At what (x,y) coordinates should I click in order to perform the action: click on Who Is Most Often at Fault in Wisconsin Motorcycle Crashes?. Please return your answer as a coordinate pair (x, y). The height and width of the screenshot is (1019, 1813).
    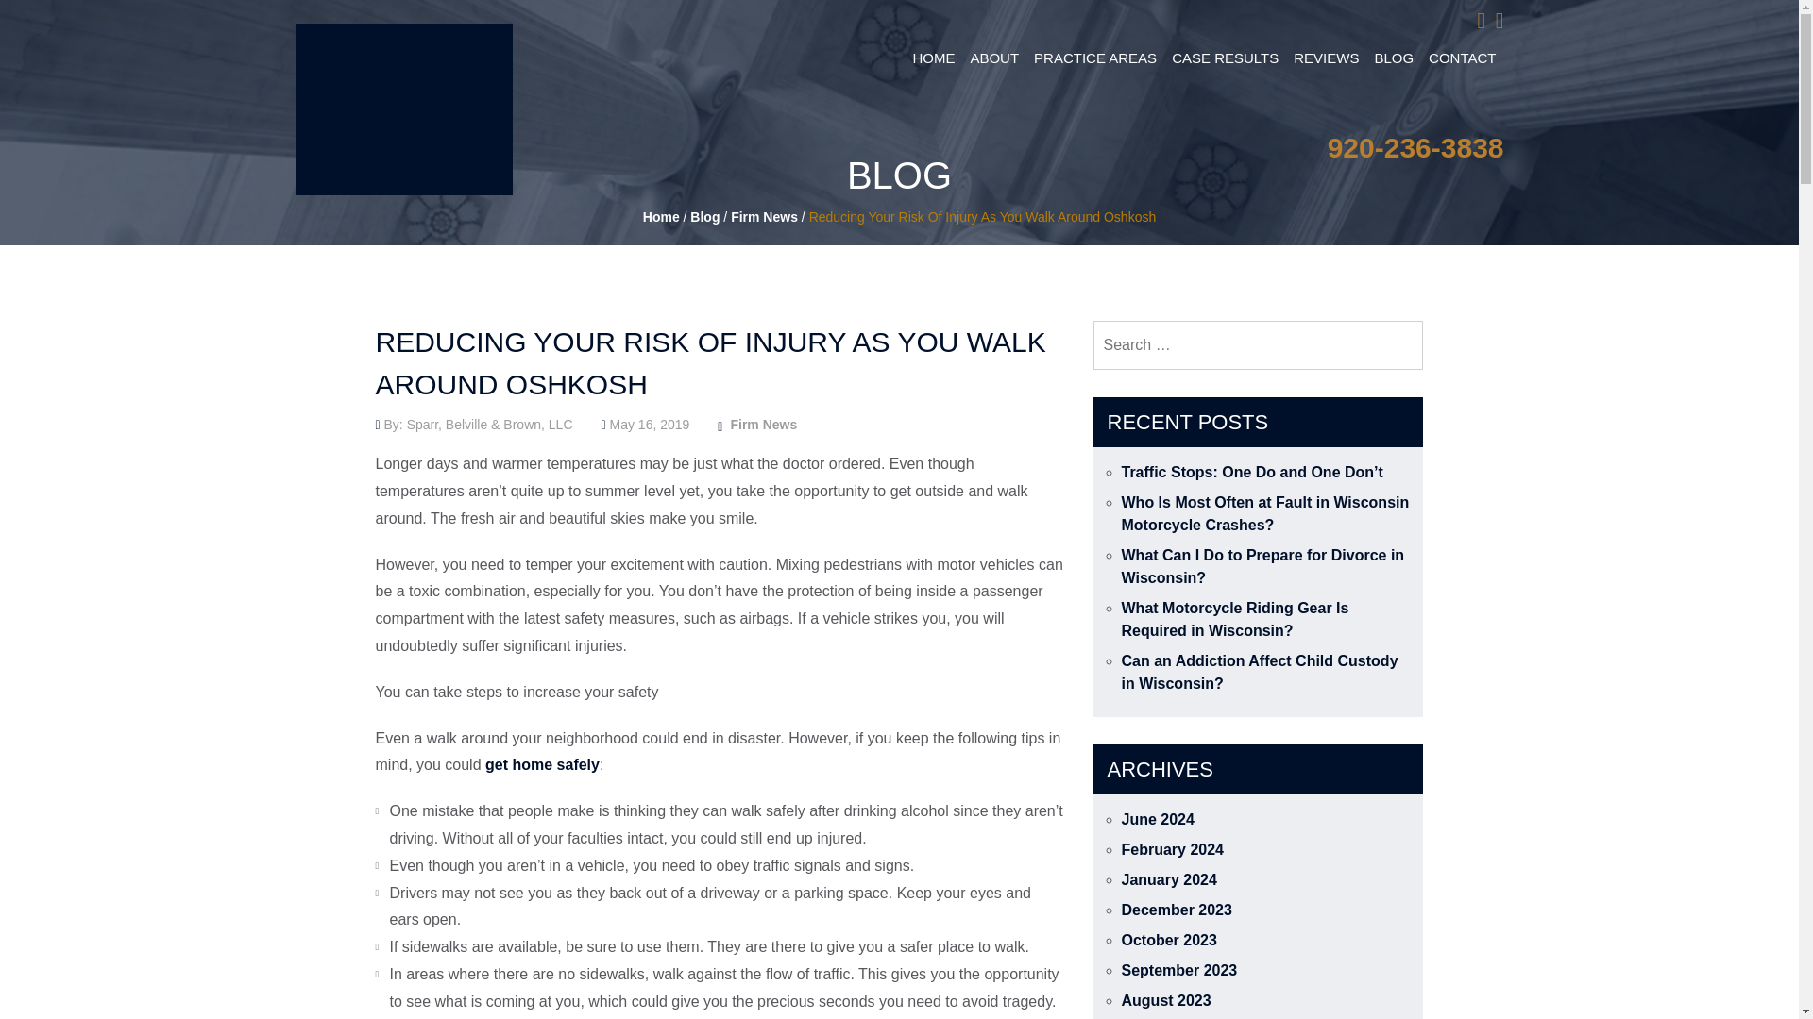
    Looking at the image, I should click on (1265, 513).